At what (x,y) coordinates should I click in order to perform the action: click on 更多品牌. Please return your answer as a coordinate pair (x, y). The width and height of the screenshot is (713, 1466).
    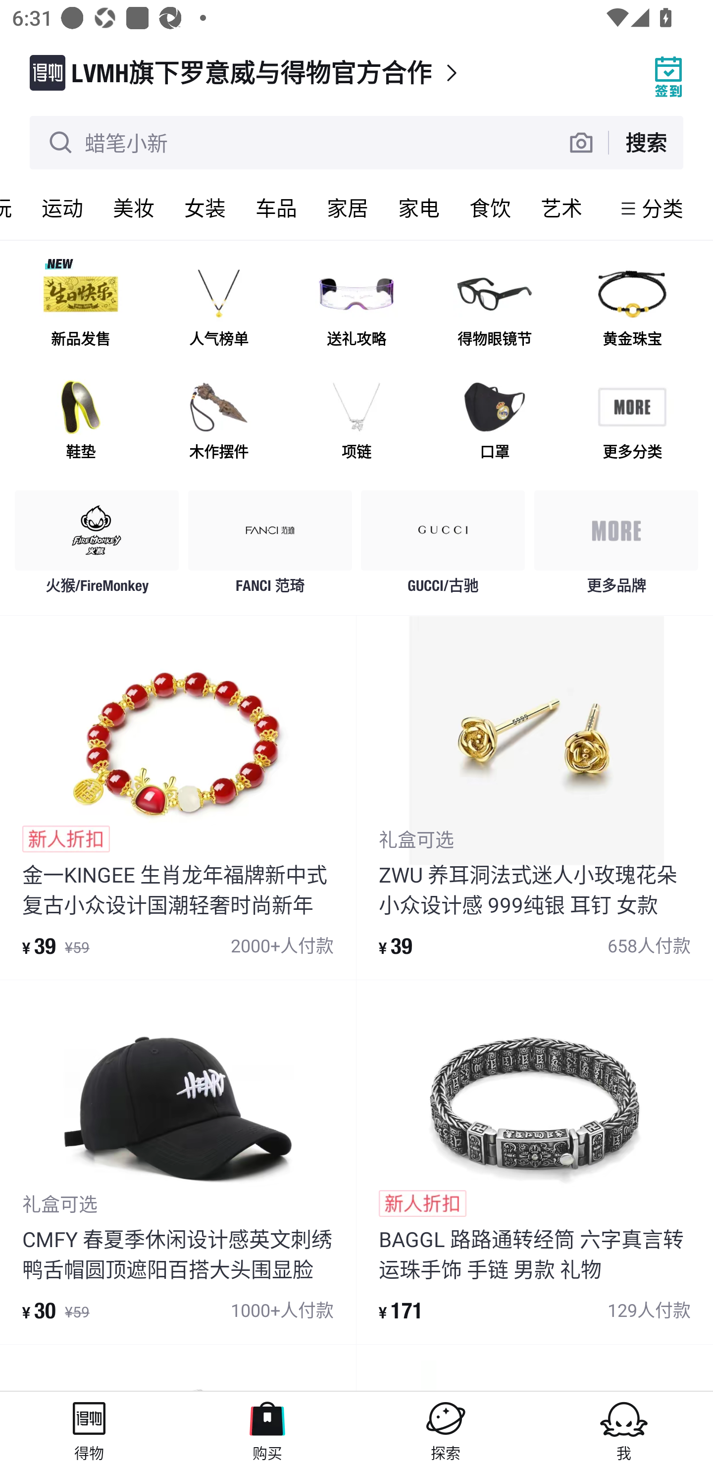
    Looking at the image, I should click on (616, 546).